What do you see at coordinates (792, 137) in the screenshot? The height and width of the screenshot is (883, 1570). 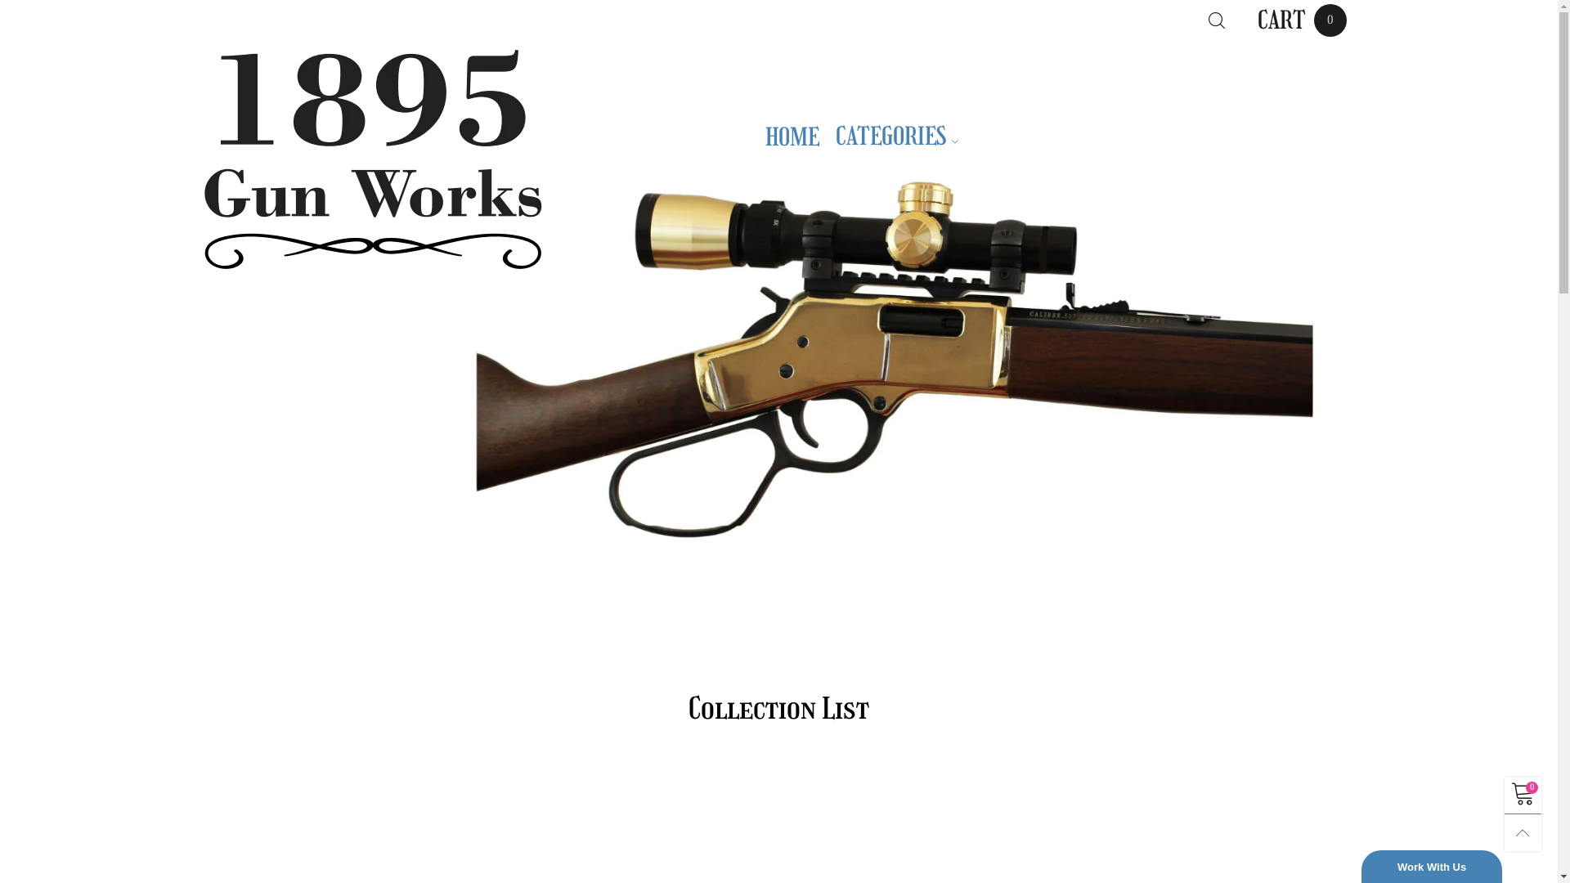 I see `HOME` at bounding box center [792, 137].